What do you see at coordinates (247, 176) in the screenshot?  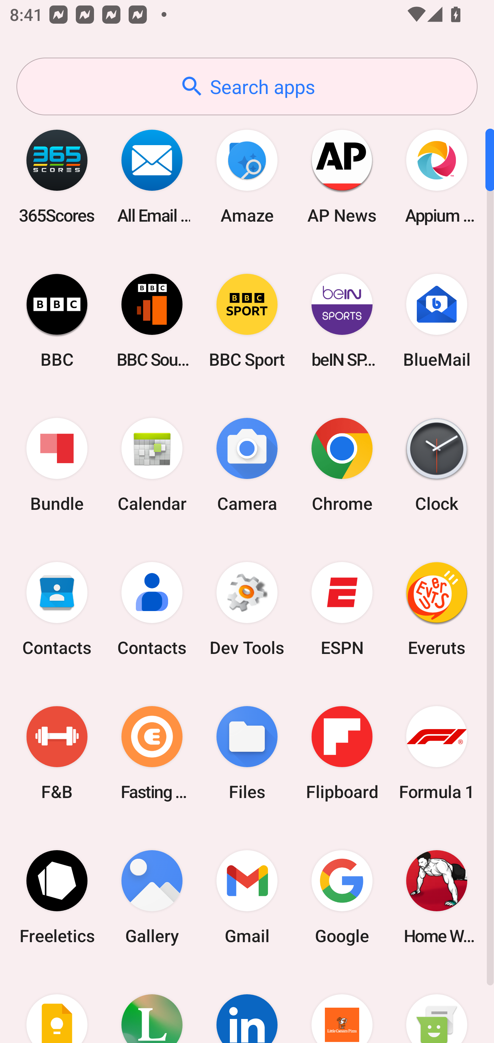 I see `Amaze` at bounding box center [247, 176].